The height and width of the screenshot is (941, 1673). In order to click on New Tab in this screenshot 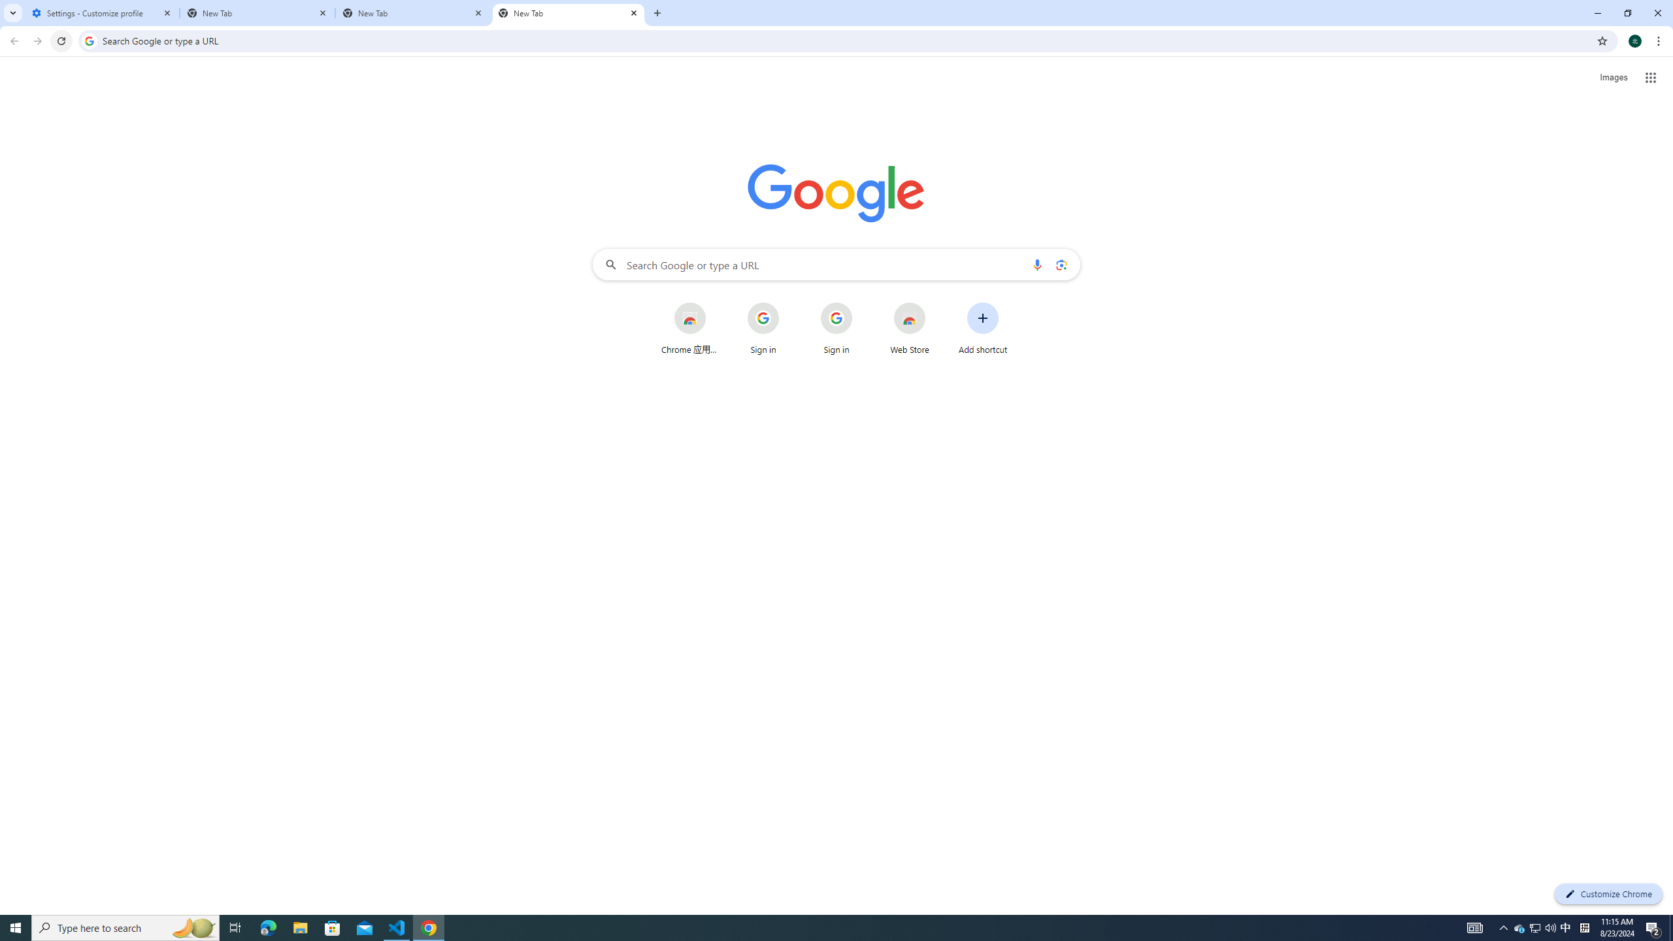, I will do `click(569, 13)`.